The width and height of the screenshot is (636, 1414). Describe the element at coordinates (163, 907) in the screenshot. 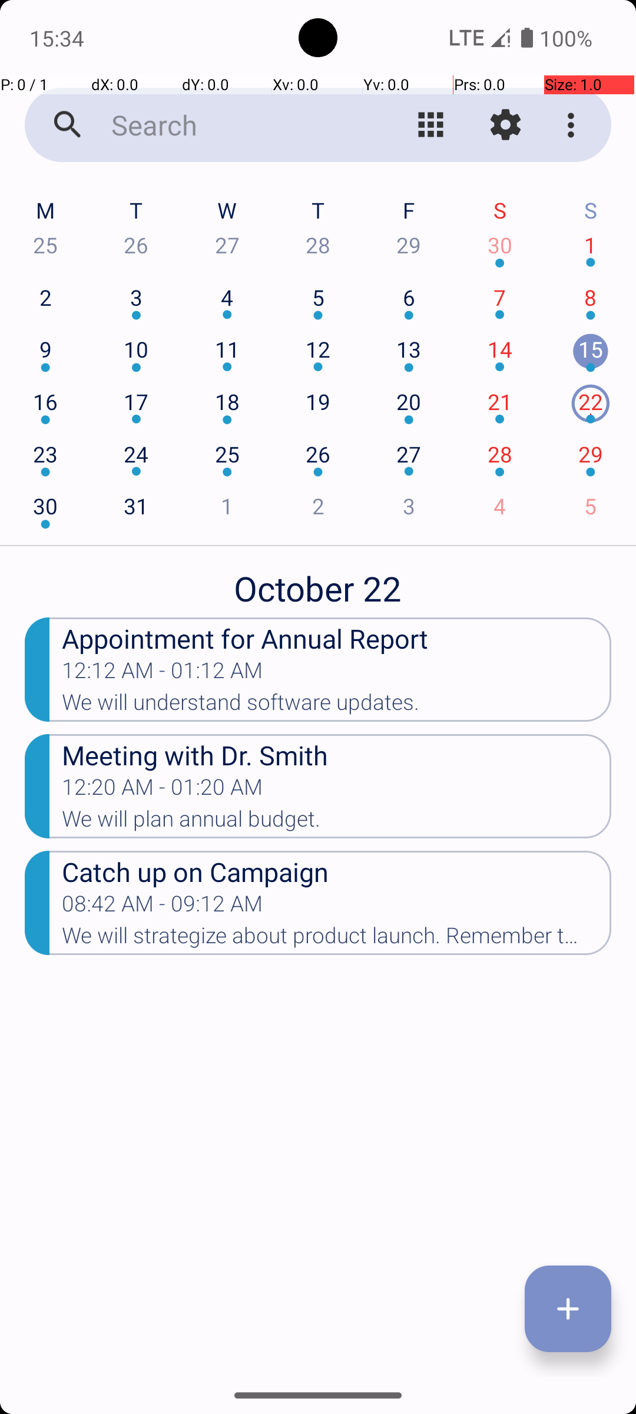

I see `08:42 AM - 09:12 AM` at that location.